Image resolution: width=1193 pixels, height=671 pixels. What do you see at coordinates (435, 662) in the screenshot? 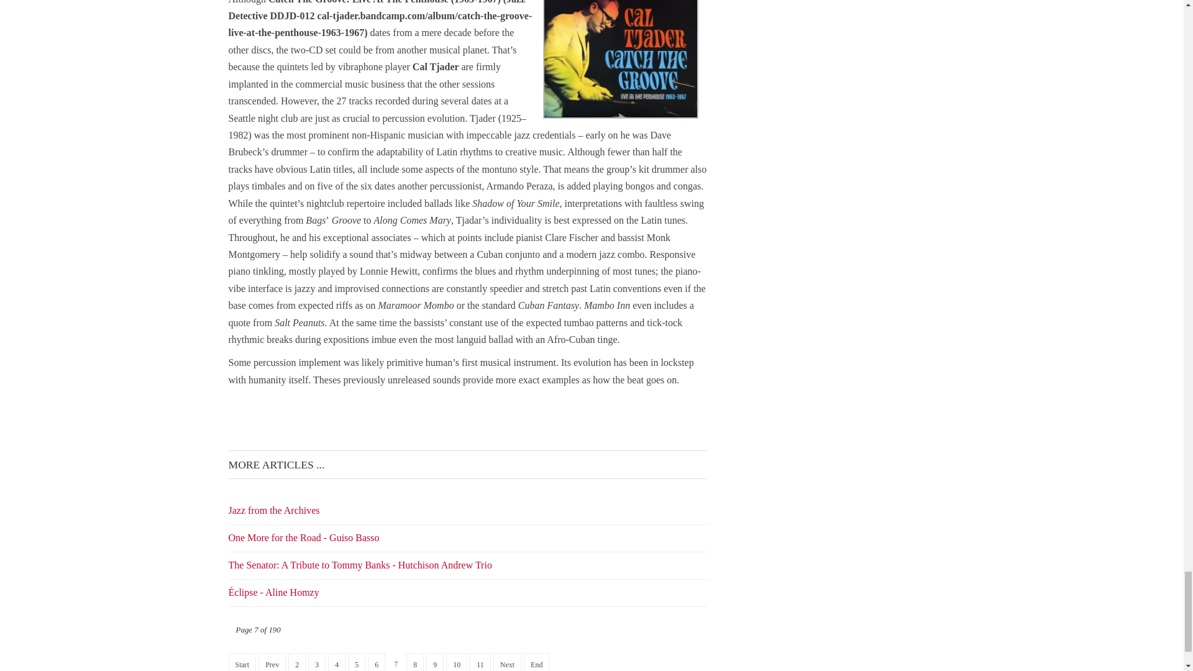
I see `9` at bounding box center [435, 662].